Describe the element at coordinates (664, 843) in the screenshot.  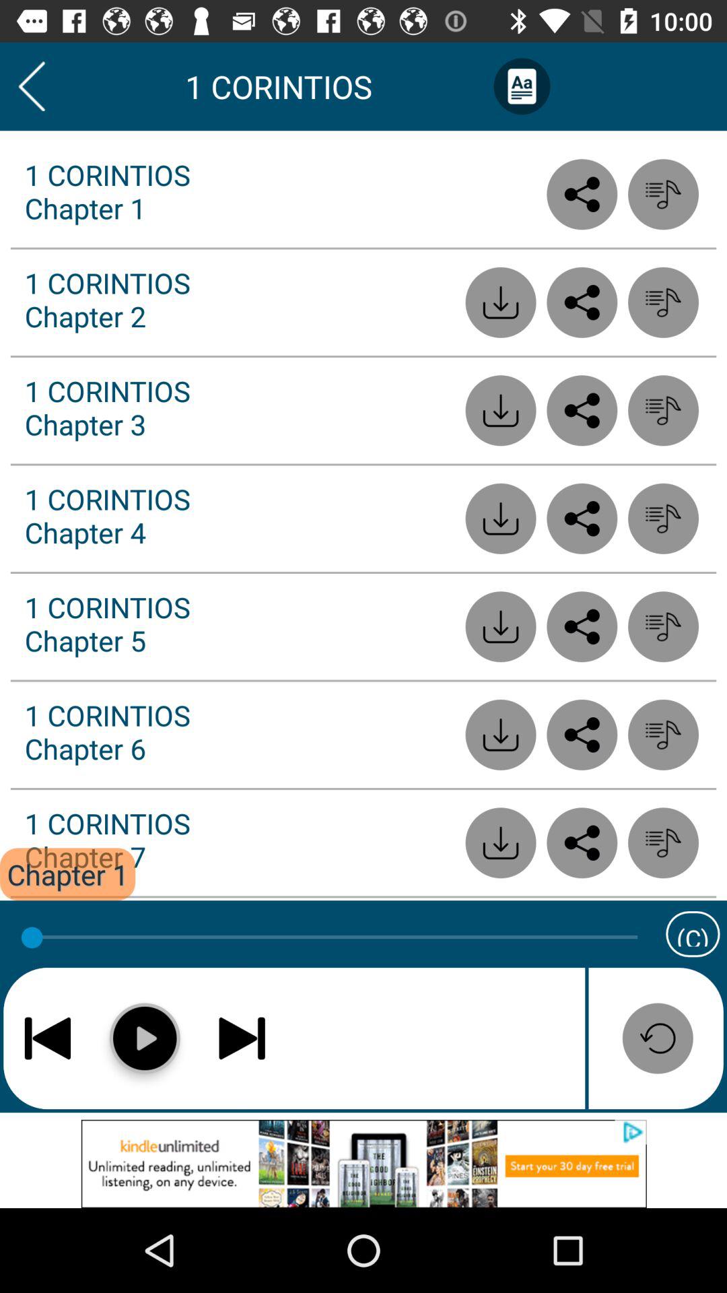
I see `listen to audio` at that location.